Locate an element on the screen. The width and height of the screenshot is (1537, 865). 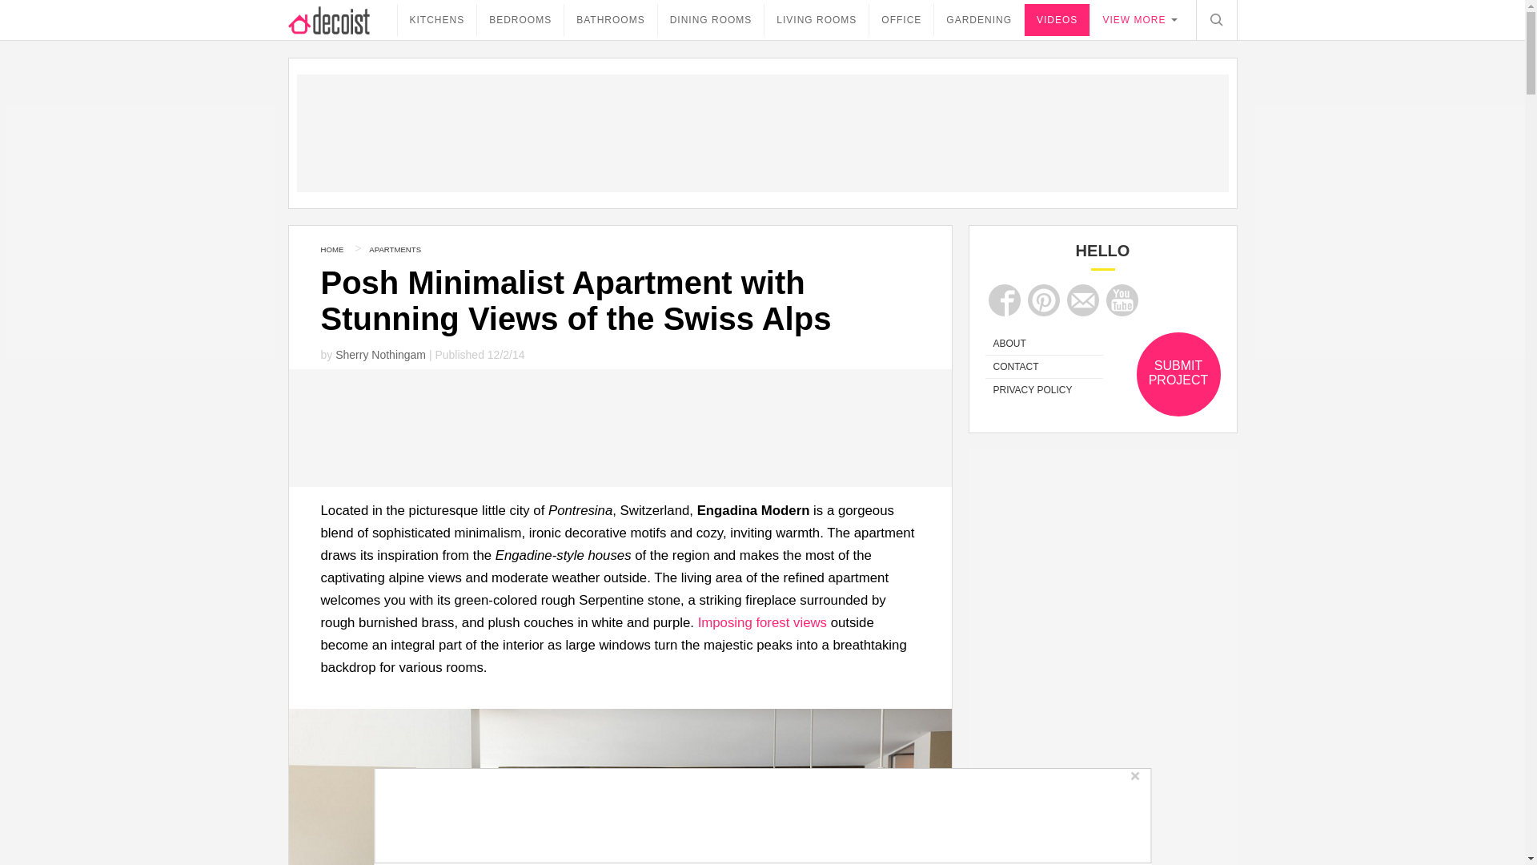
KITCHENS is located at coordinates (436, 20).